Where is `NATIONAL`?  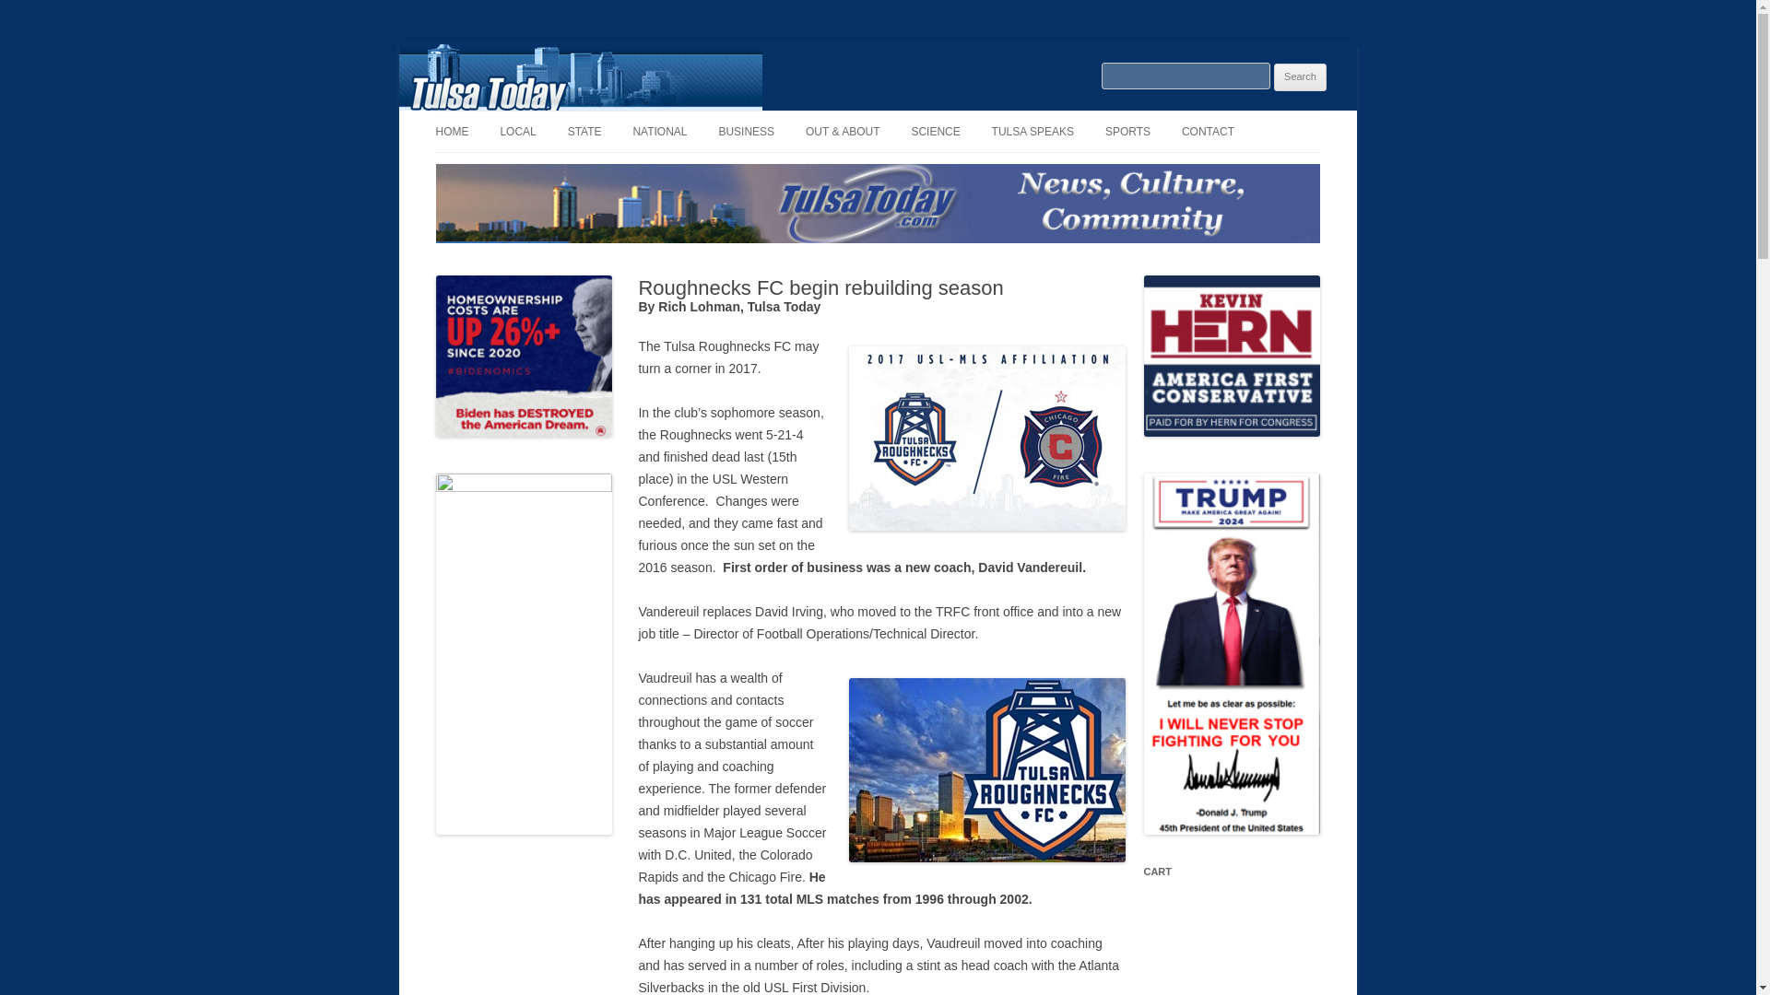
NATIONAL is located at coordinates (658, 131).